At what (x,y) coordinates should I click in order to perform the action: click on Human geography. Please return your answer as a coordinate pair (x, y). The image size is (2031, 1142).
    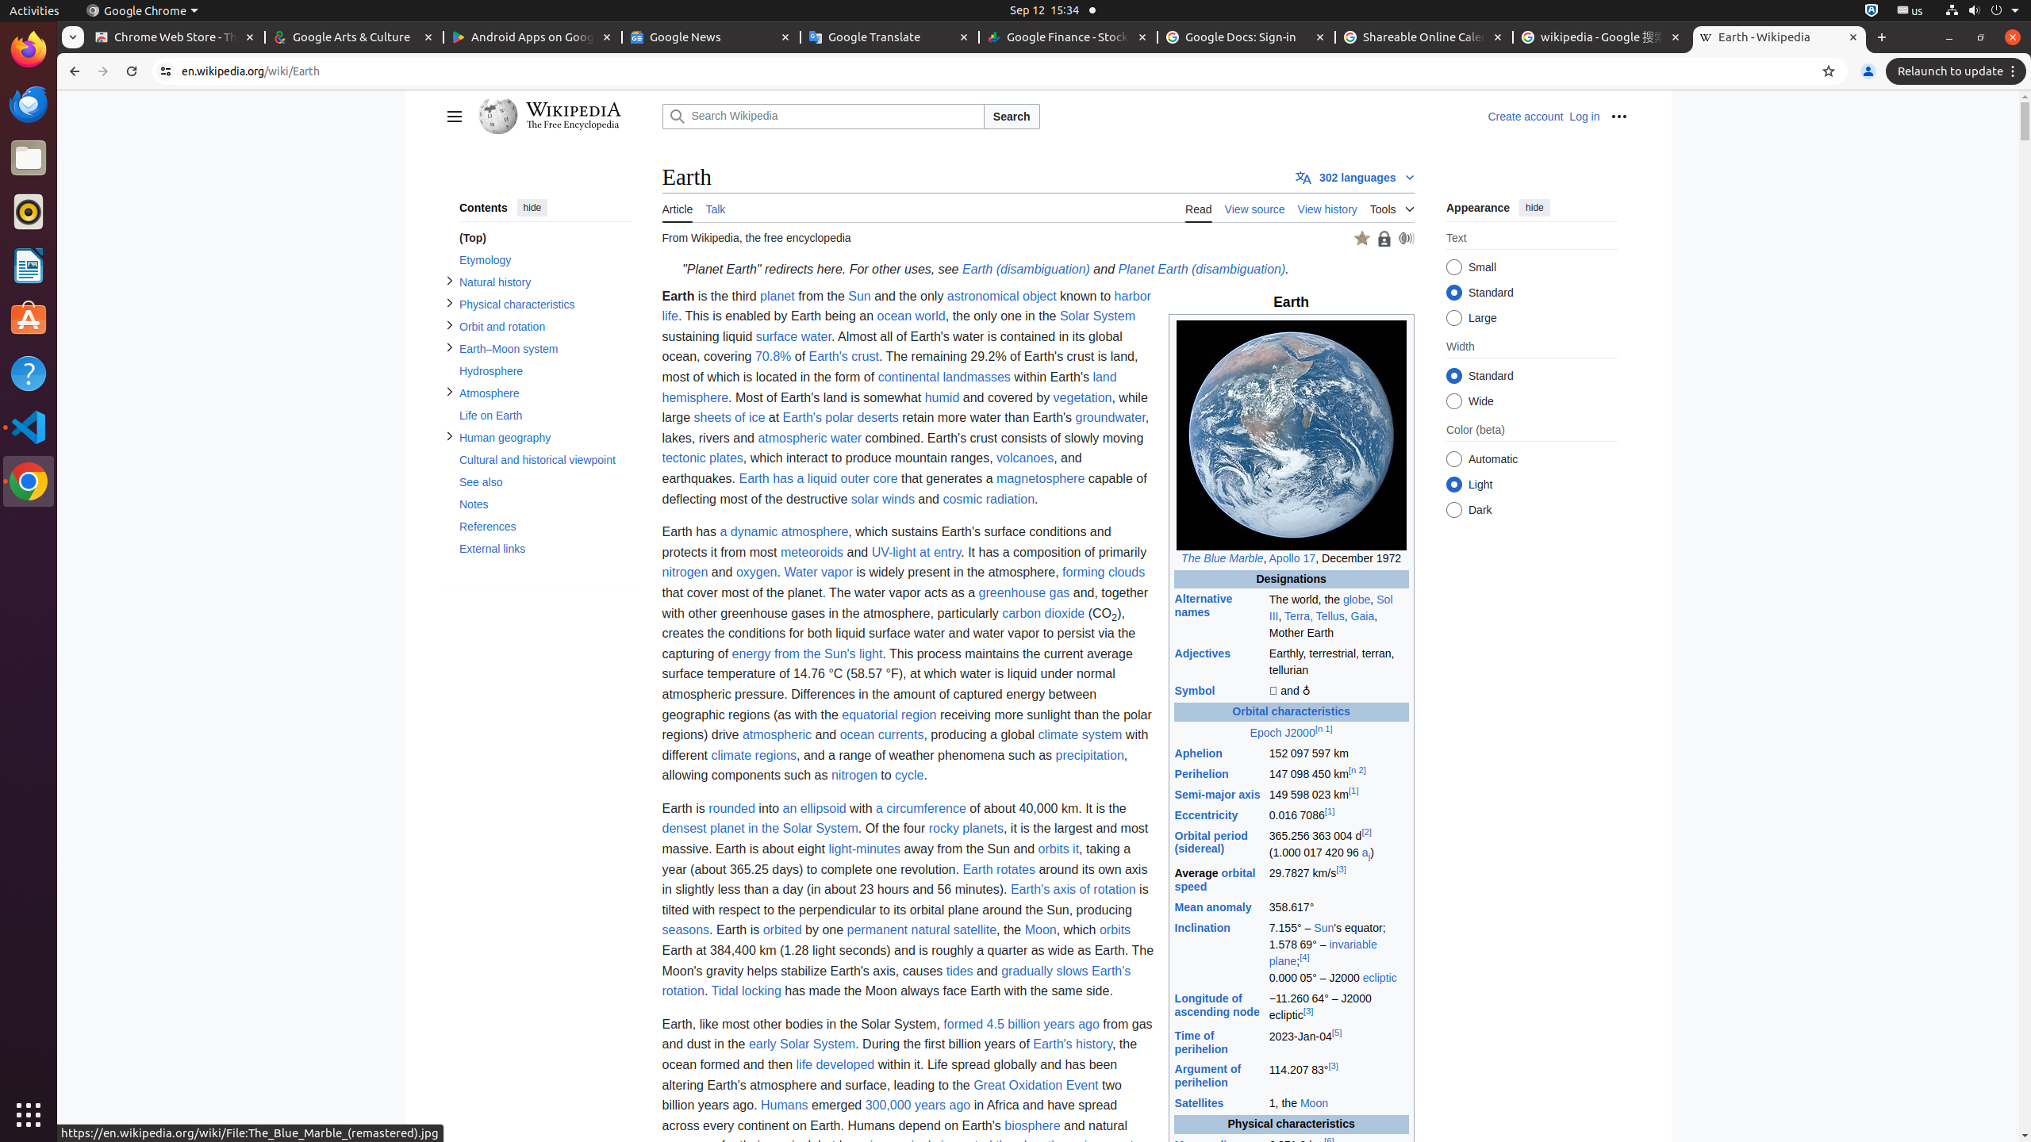
    Looking at the image, I should click on (544, 438).